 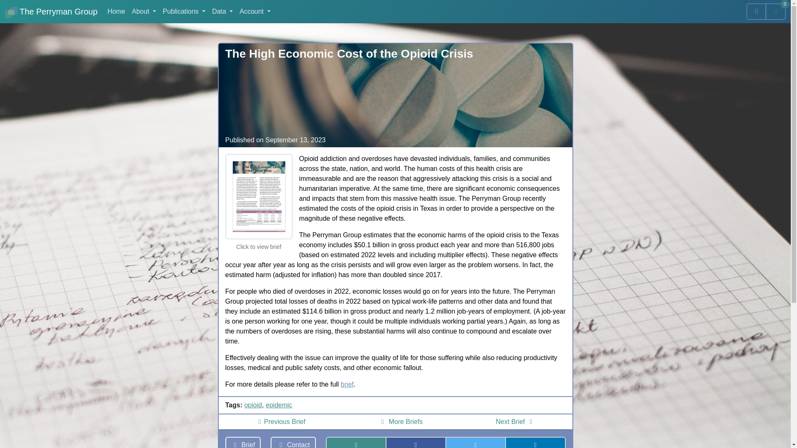 What do you see at coordinates (280, 421) in the screenshot?
I see `Previous Brief` at bounding box center [280, 421].